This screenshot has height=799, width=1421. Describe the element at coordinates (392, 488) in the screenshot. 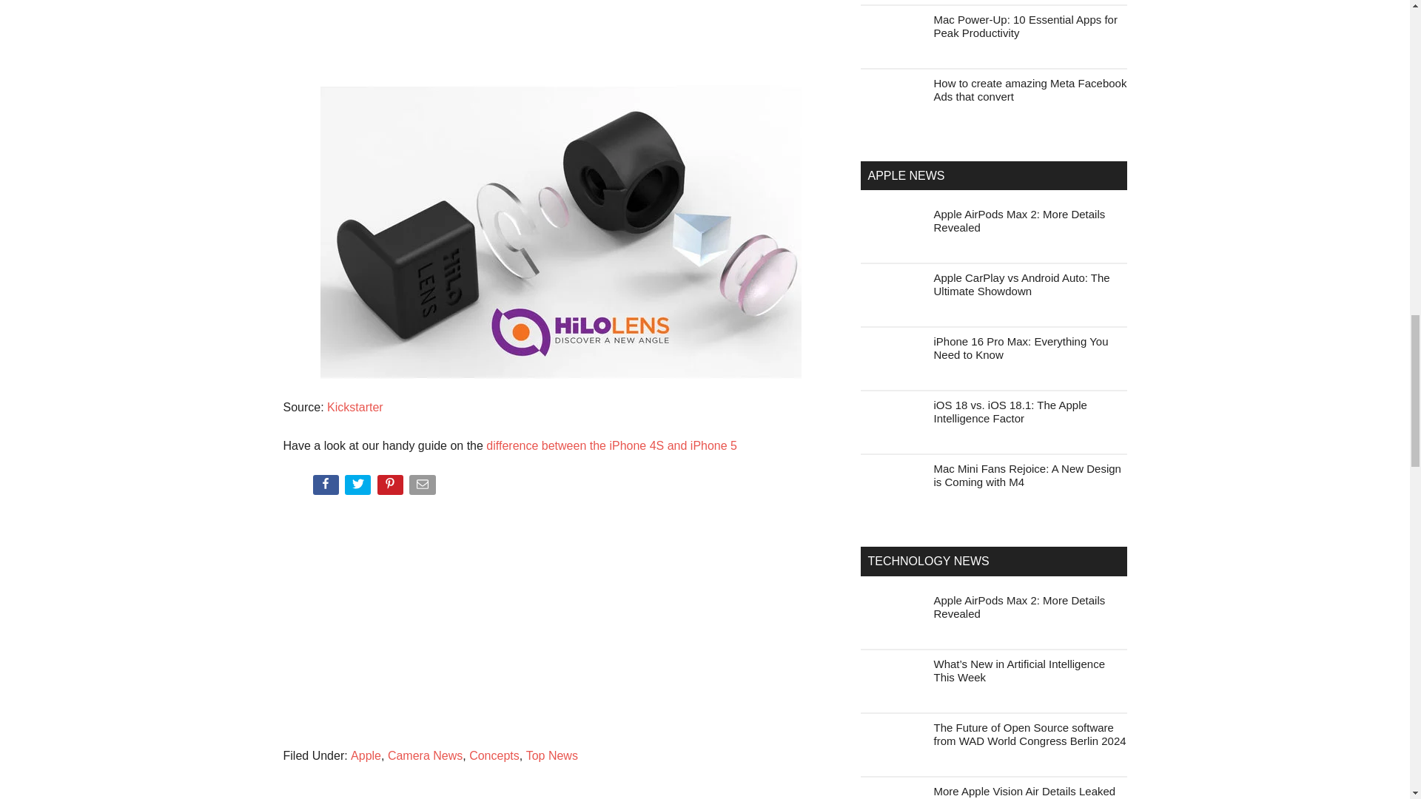

I see `Pin` at that location.